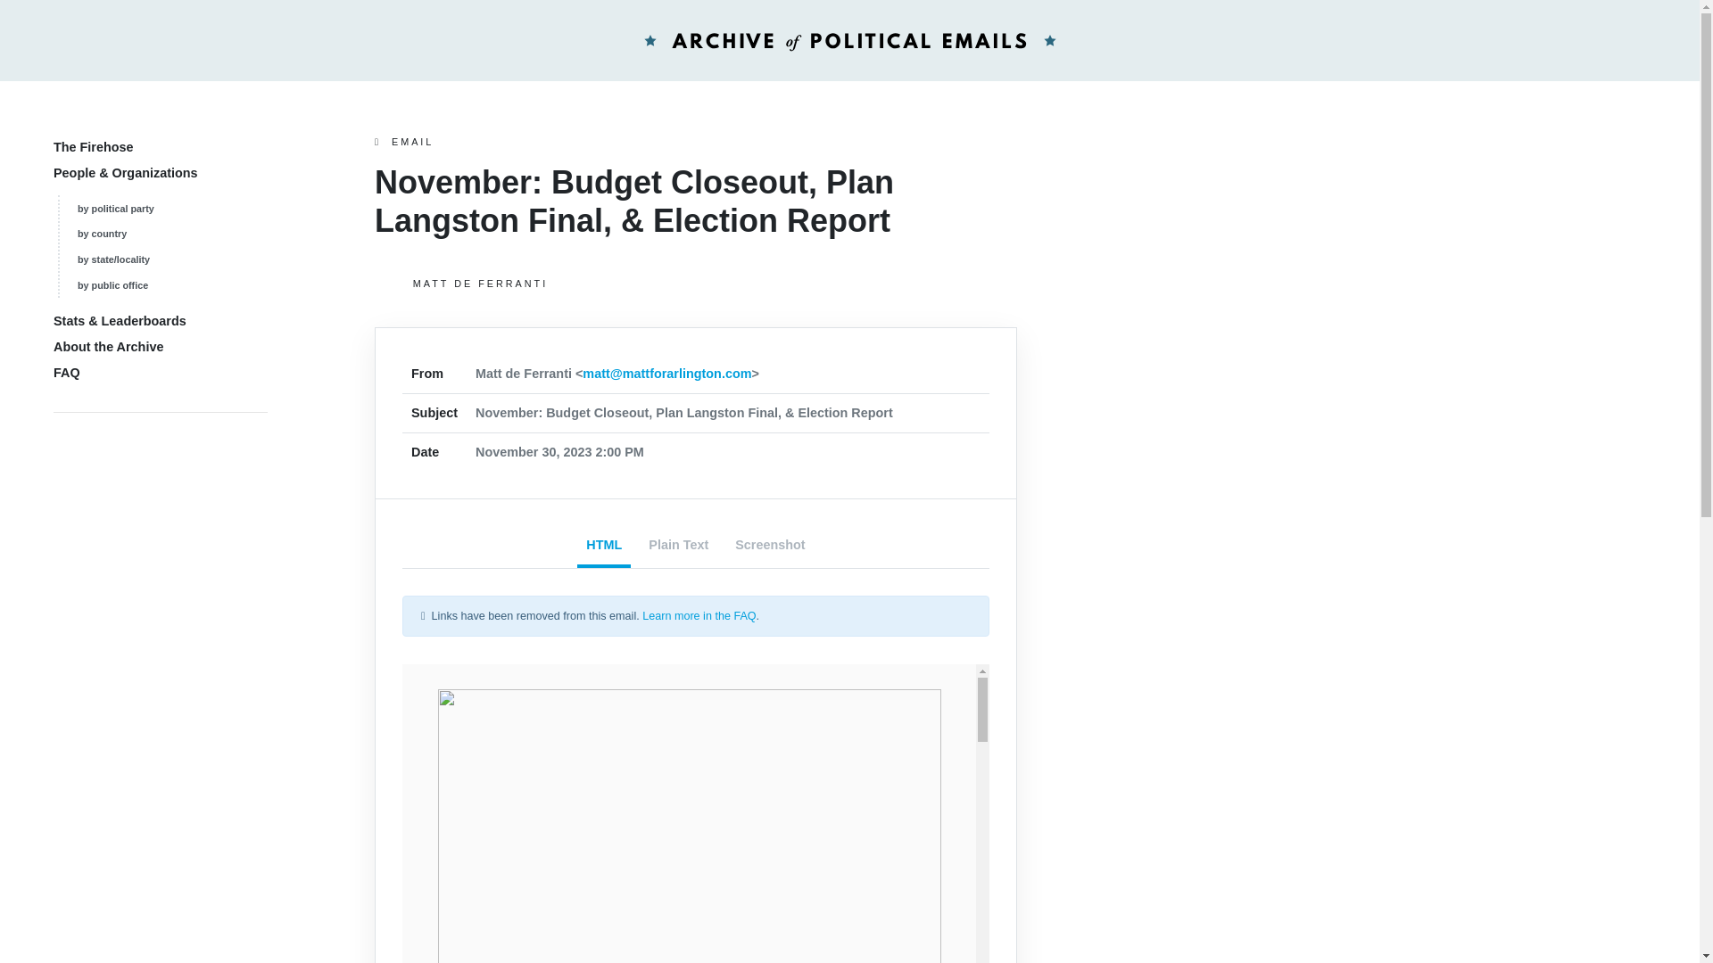 The width and height of the screenshot is (1713, 963). Describe the element at coordinates (603, 547) in the screenshot. I see `HTML` at that location.